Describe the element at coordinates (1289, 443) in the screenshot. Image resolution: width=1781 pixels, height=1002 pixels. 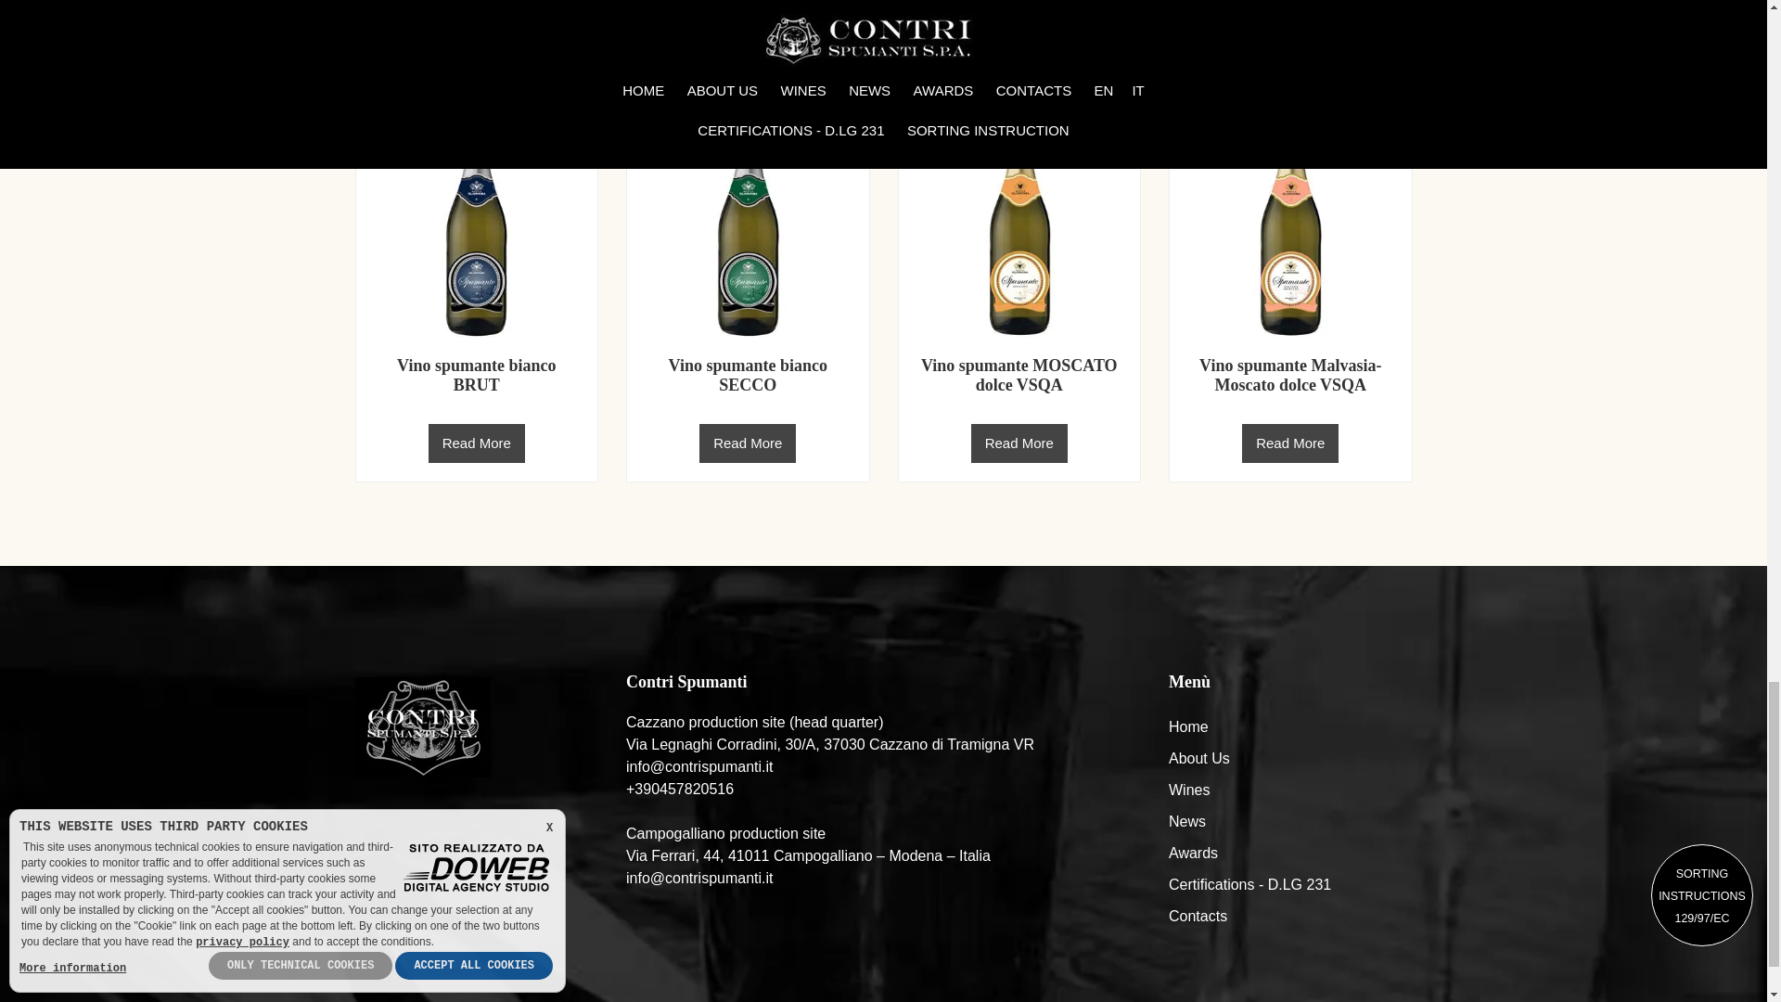
I see `Read More` at that location.